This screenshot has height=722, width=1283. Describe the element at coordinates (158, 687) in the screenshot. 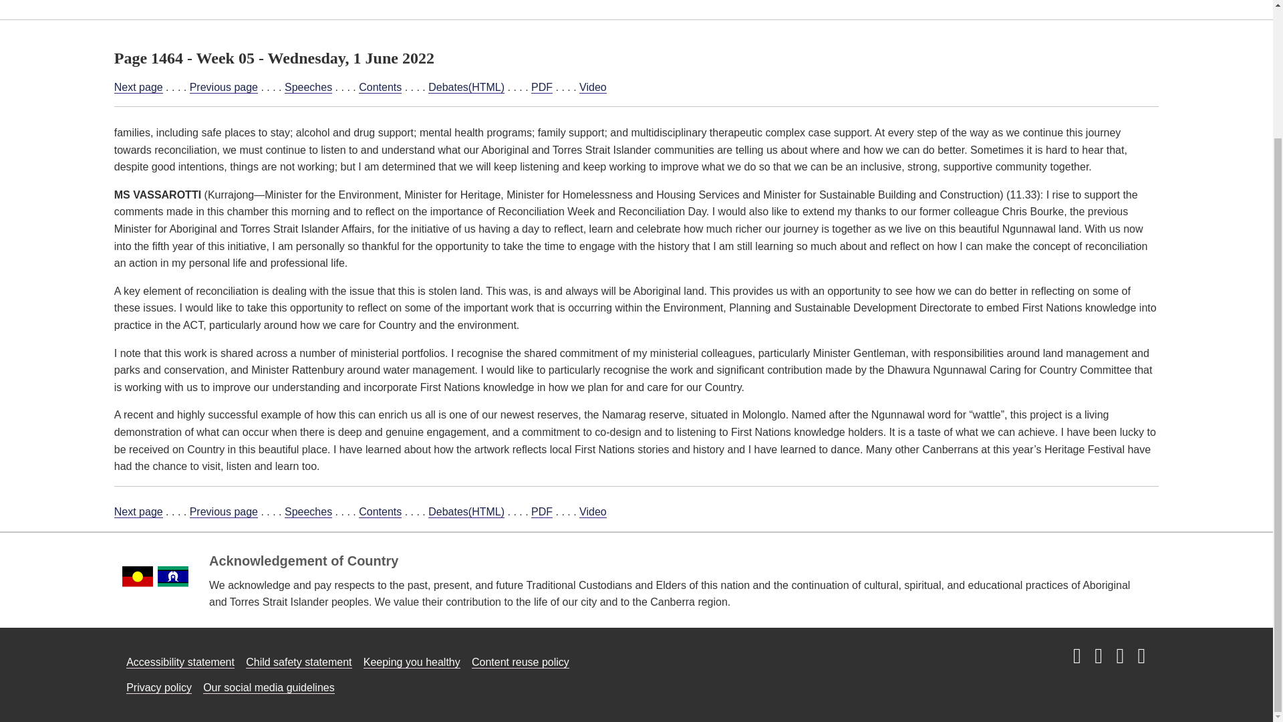

I see `Read our privacy policy` at that location.